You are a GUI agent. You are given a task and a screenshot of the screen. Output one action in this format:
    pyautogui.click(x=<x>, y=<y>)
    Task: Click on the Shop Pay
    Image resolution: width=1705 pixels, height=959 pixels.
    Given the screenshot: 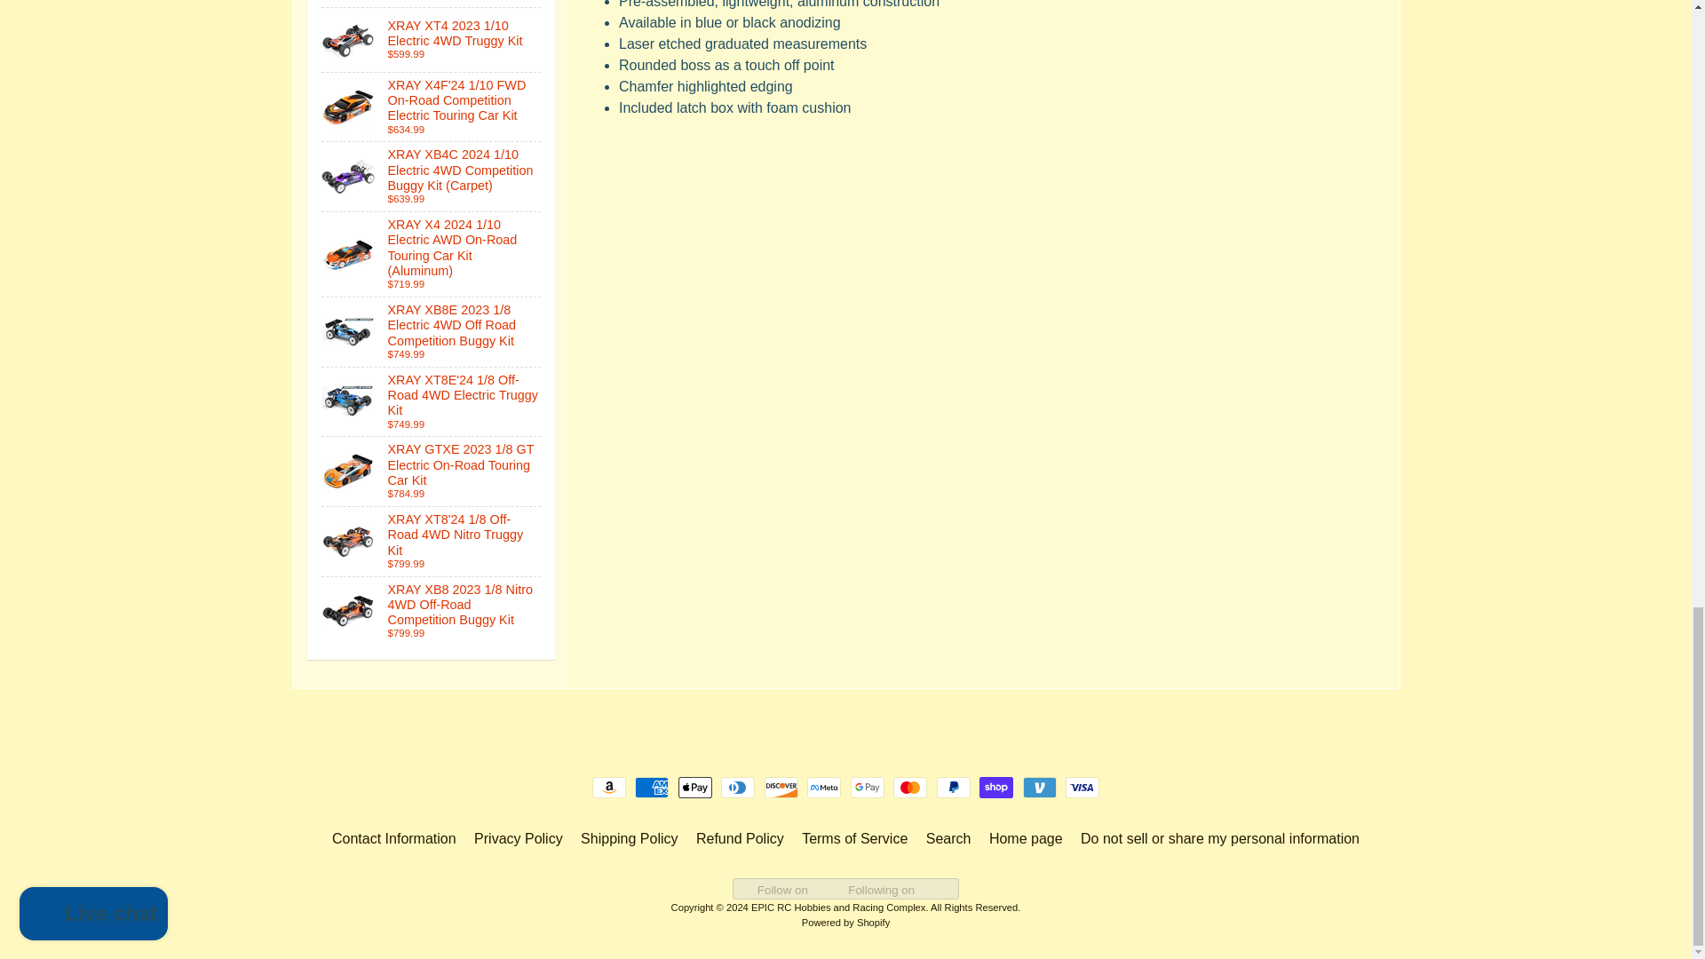 What is the action you would take?
    pyautogui.click(x=995, y=787)
    